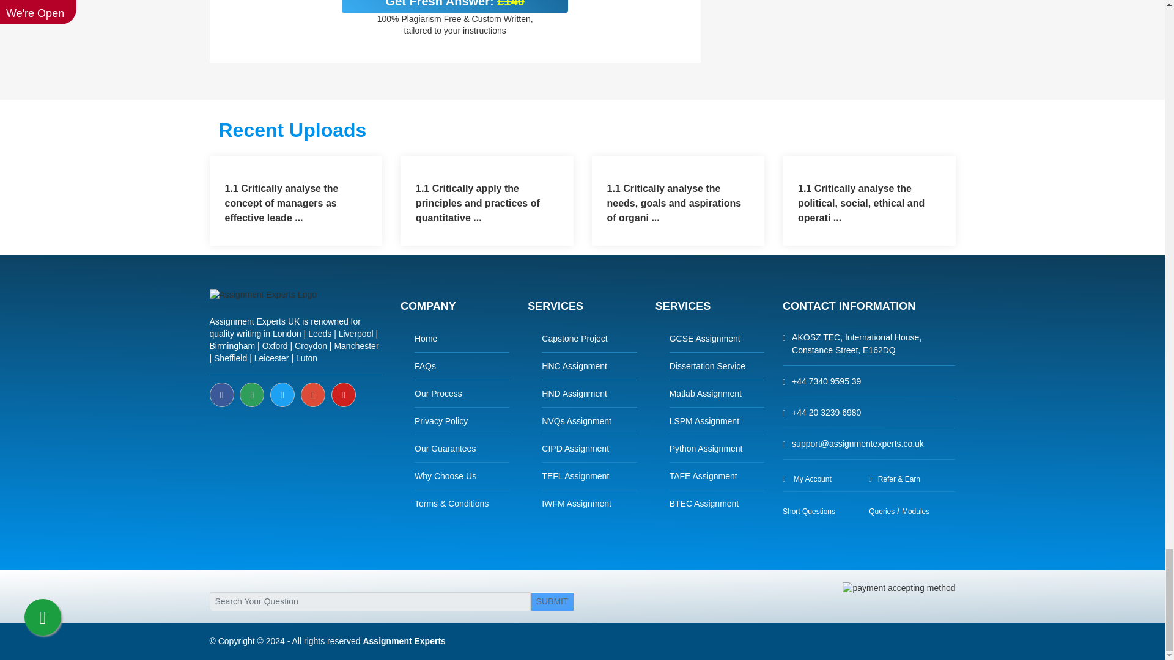 This screenshot has width=1174, height=660. I want to click on Birmingham, so click(231, 346).